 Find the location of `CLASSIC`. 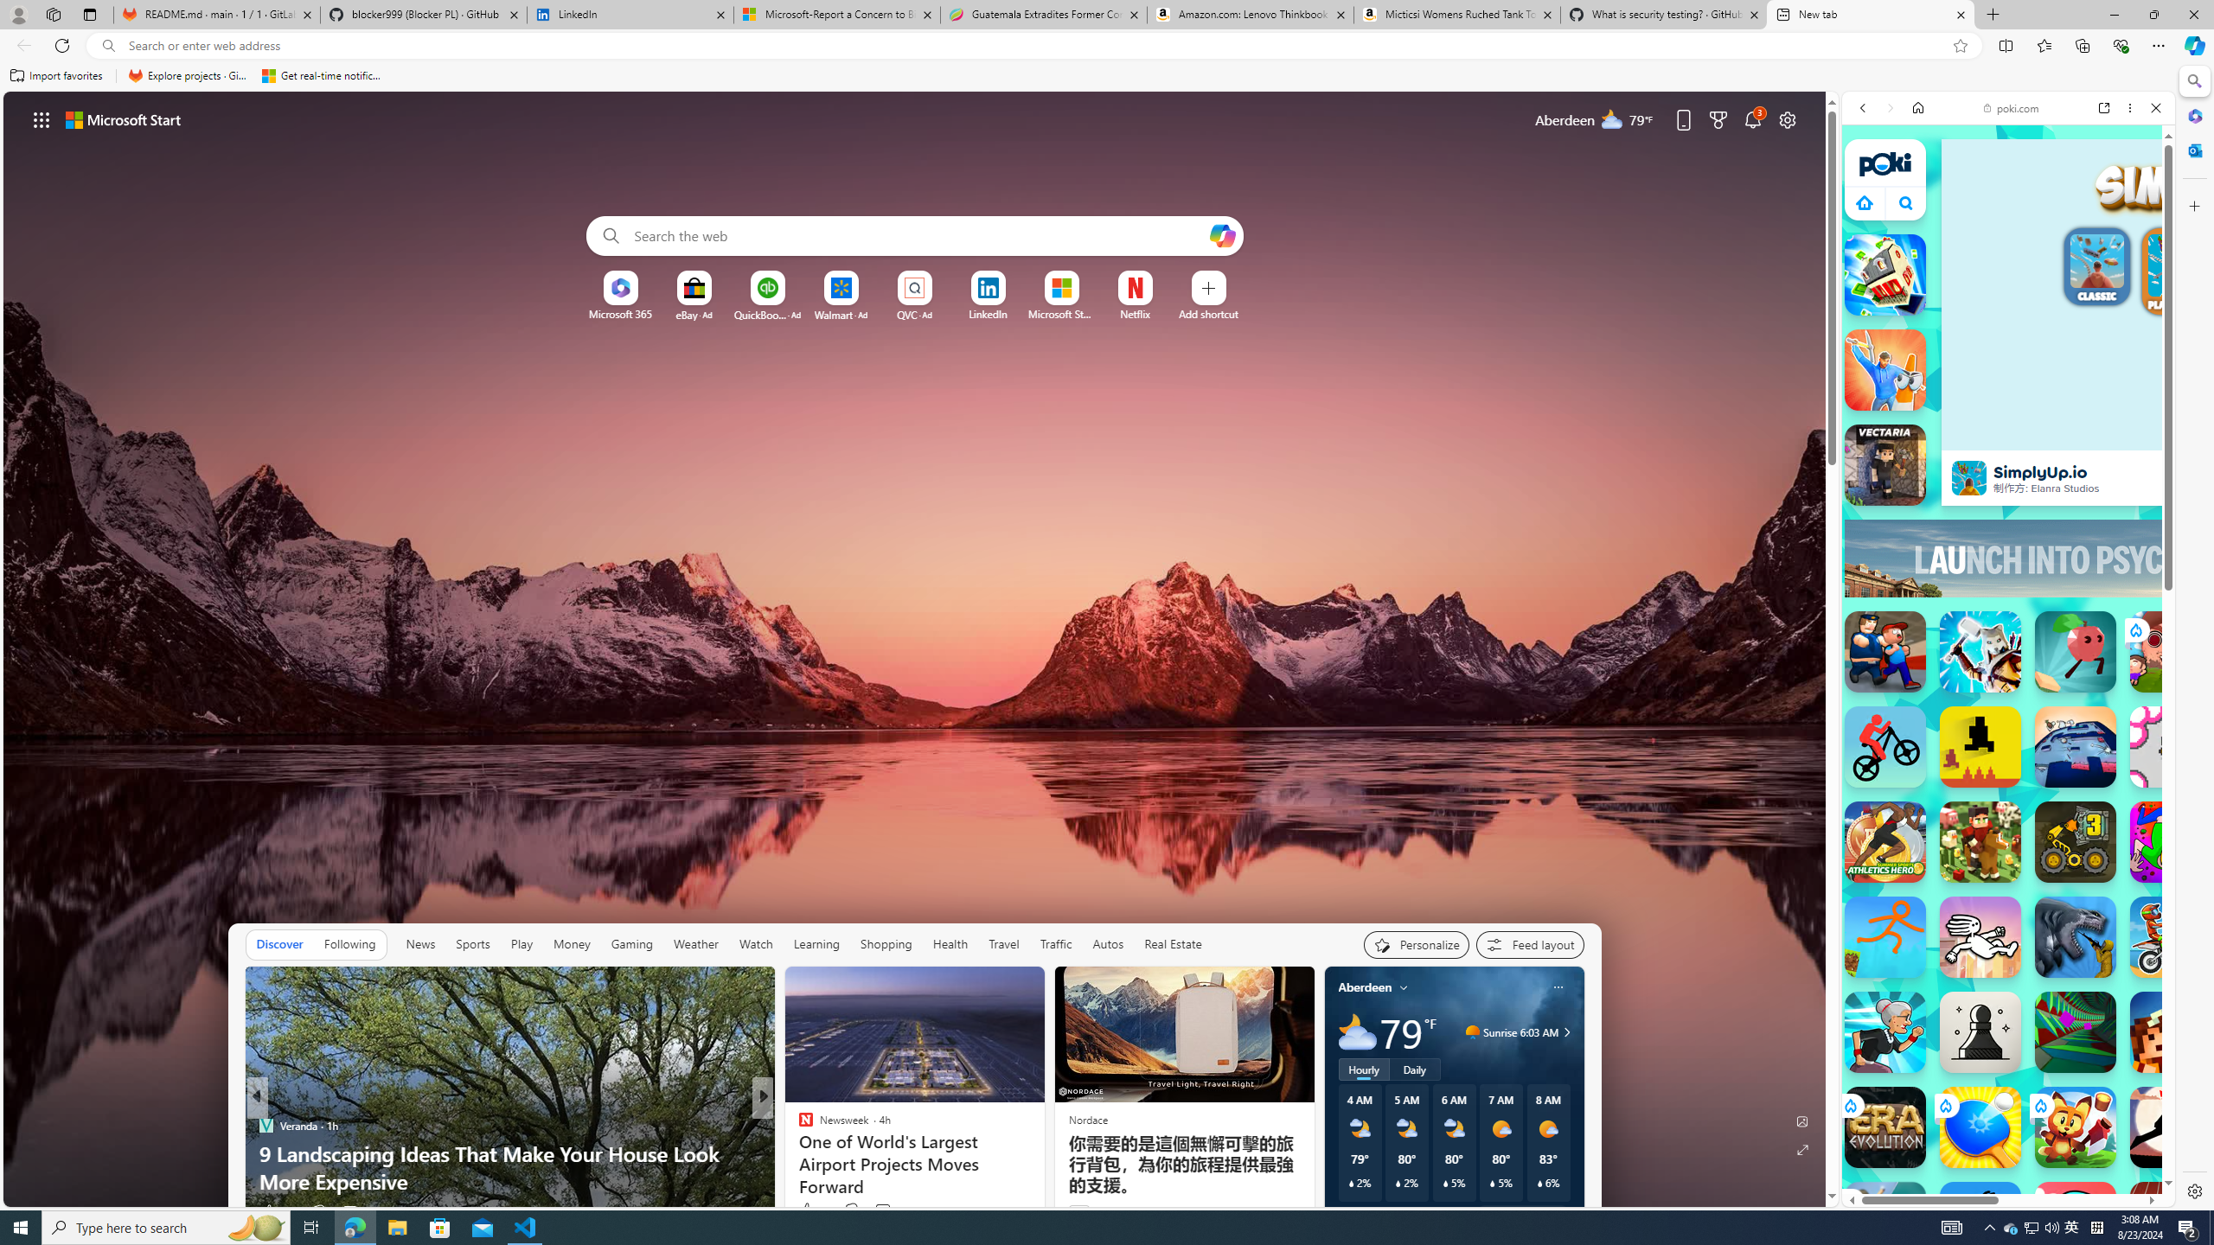

CLASSIC is located at coordinates (2096, 269).